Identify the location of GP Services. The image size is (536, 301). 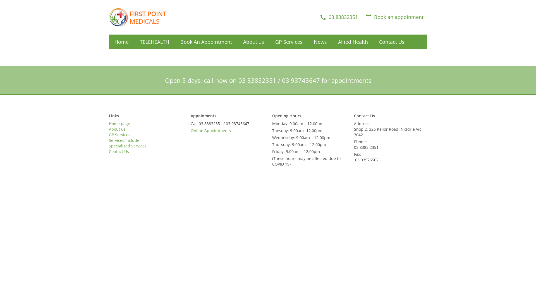
(289, 42).